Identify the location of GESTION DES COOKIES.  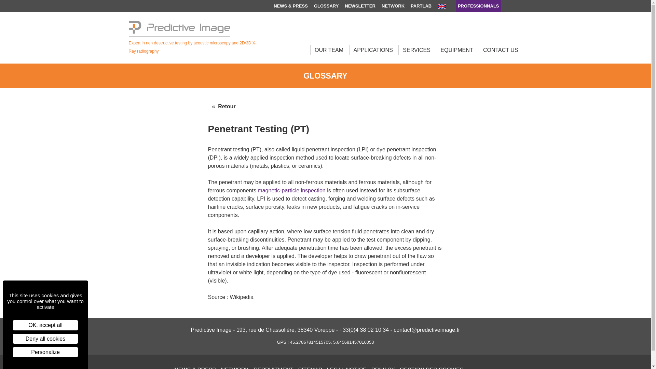
(432, 368).